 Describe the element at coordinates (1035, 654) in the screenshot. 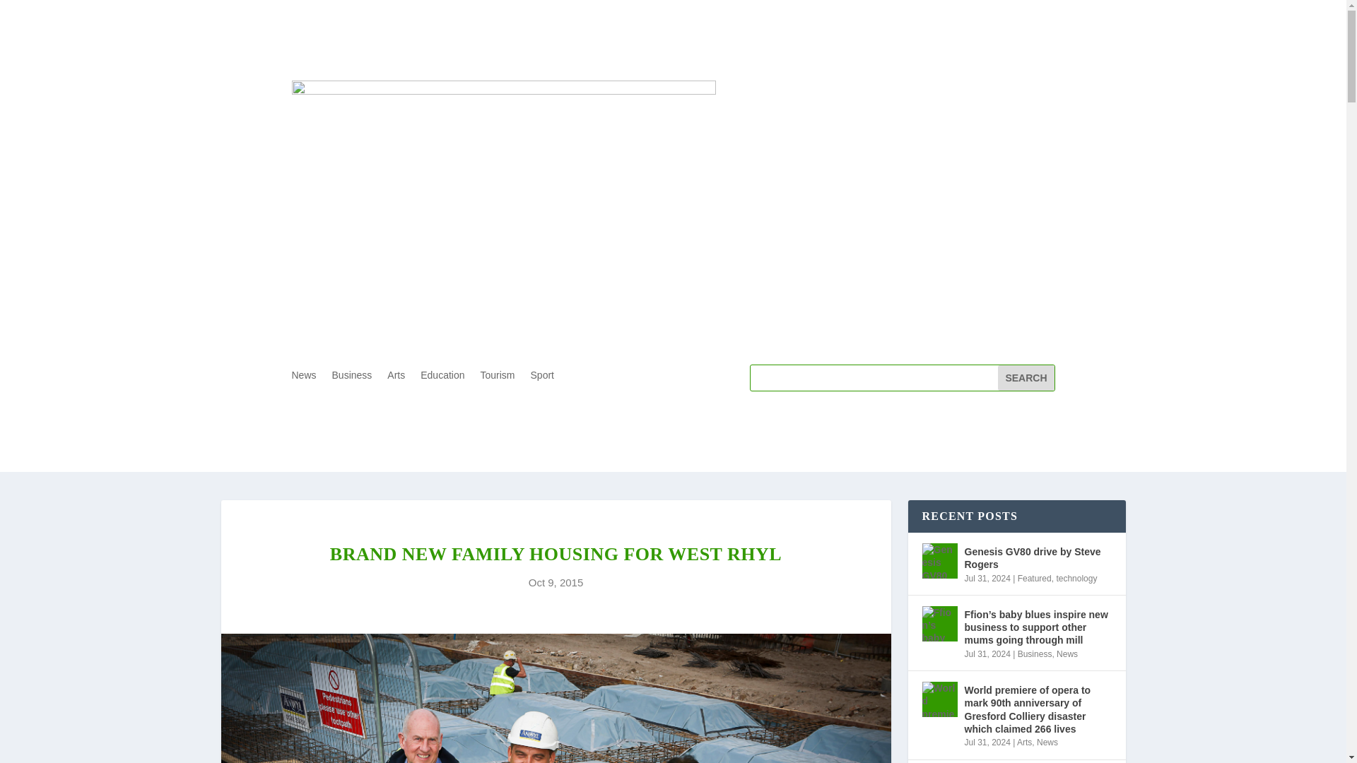

I see `Business` at that location.